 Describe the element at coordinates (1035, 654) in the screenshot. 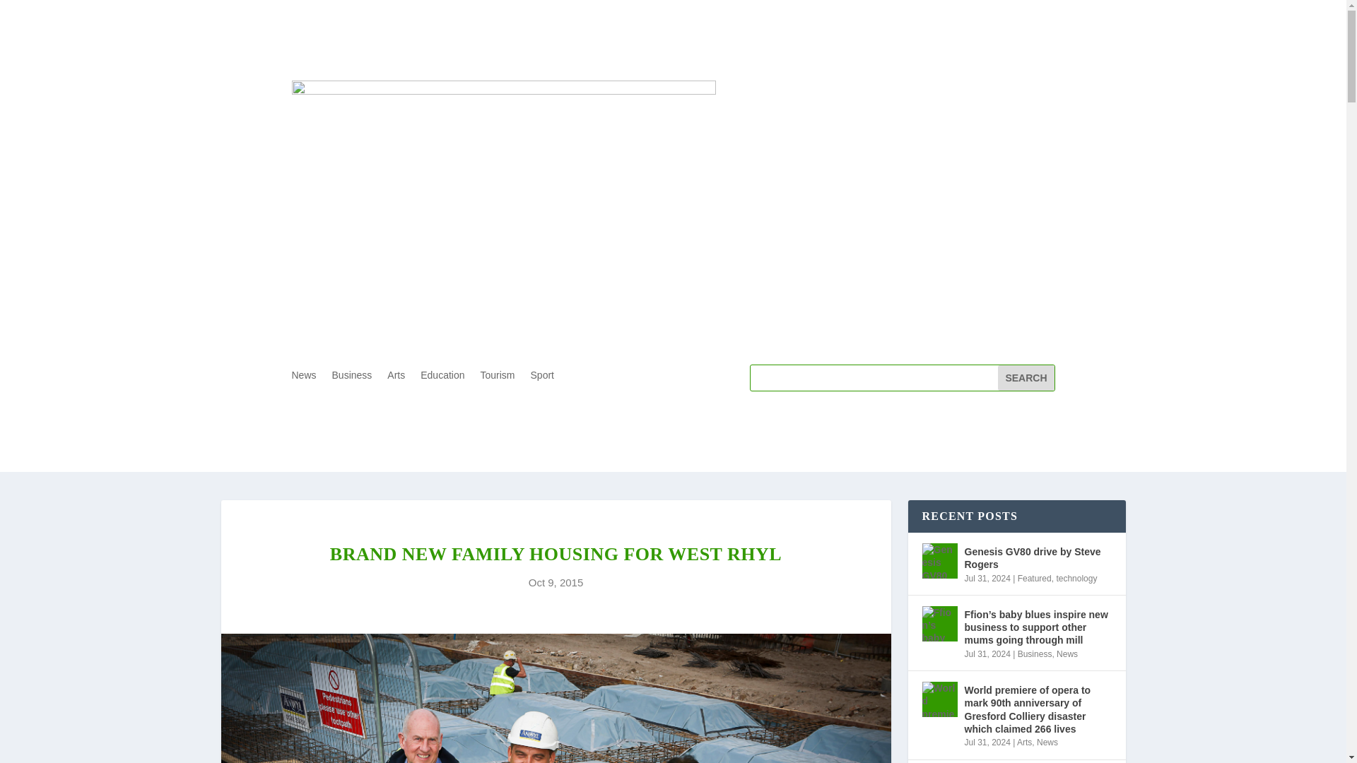

I see `Business` at that location.